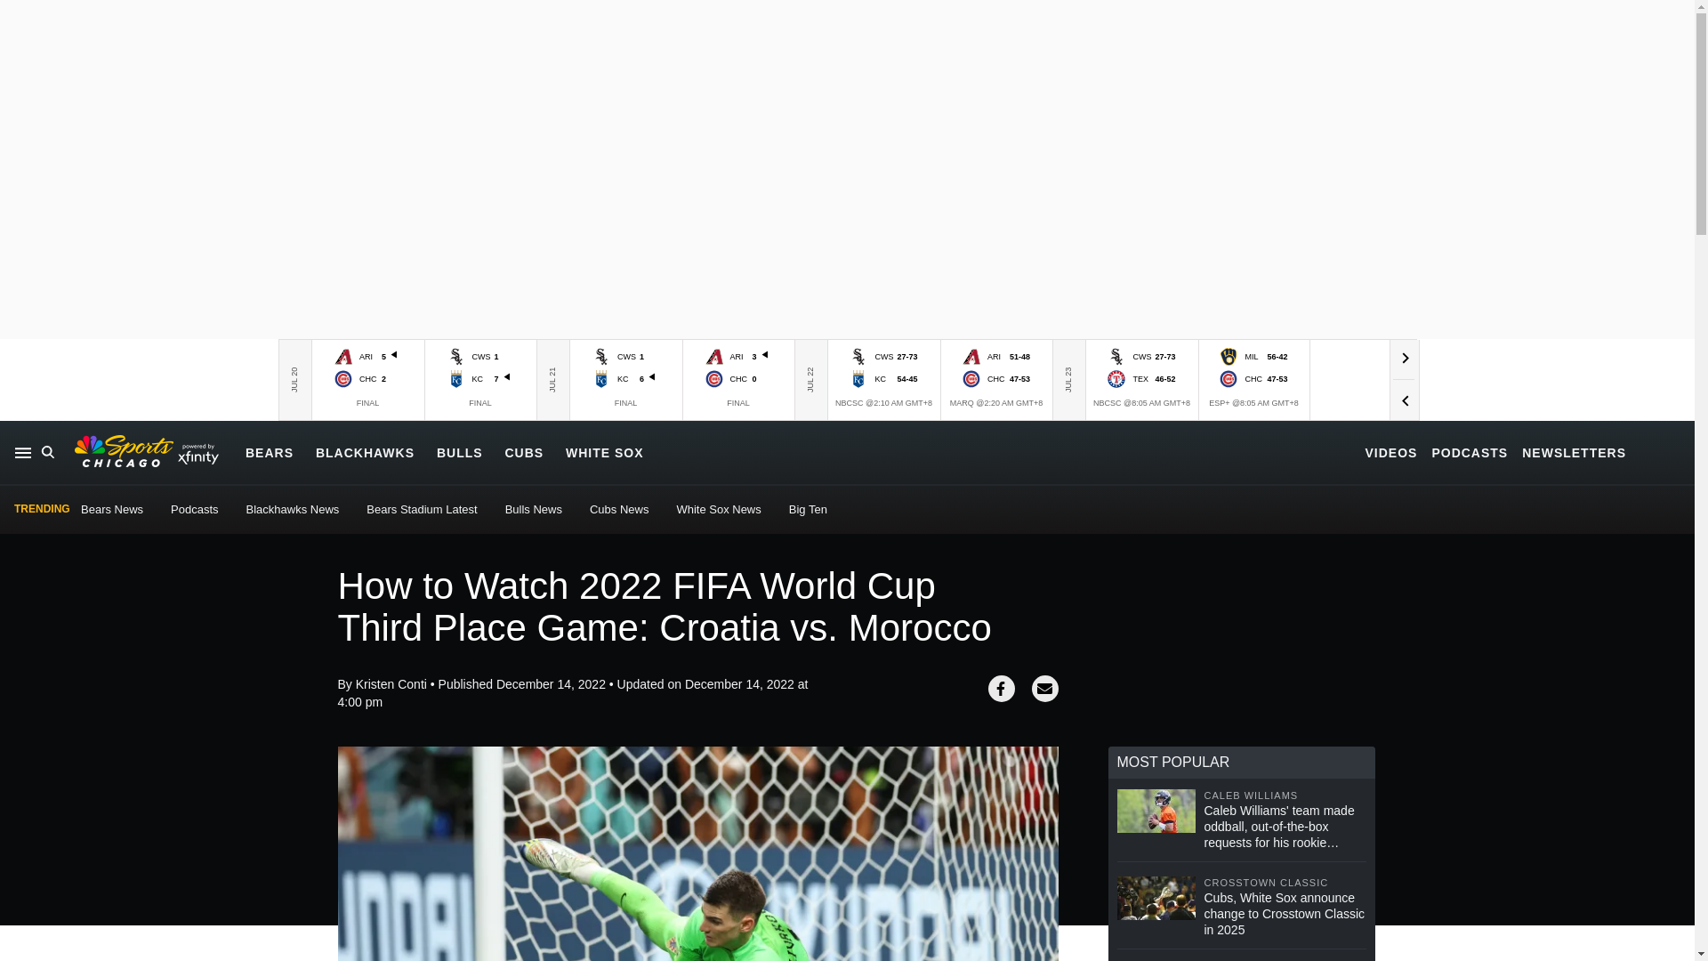 This screenshot has width=1708, height=961. I want to click on Kristen Conti, so click(391, 683).